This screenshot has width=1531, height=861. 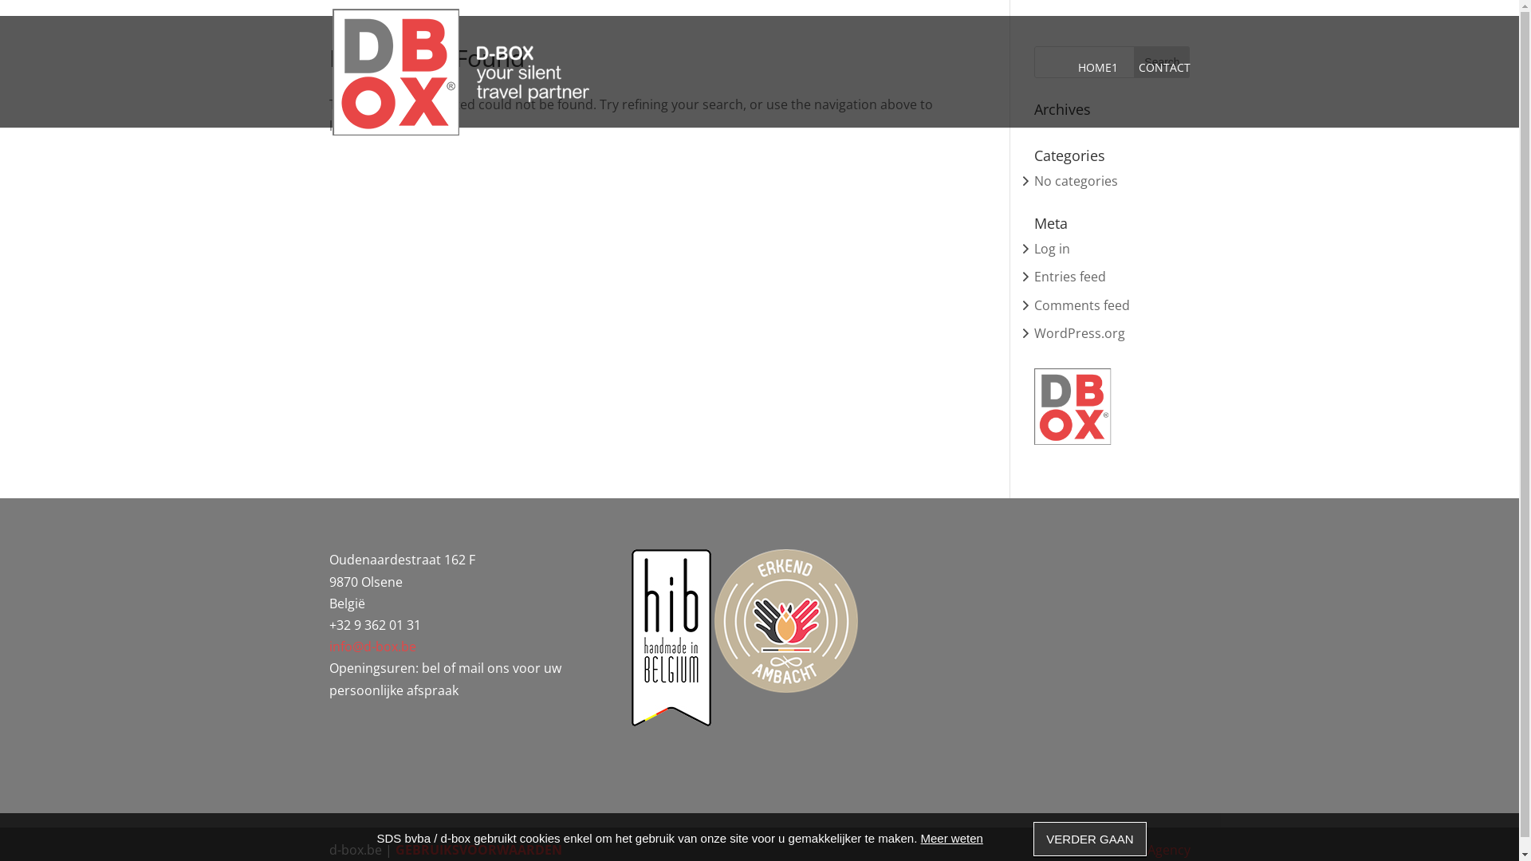 What do you see at coordinates (1162, 62) in the screenshot?
I see `Search` at bounding box center [1162, 62].